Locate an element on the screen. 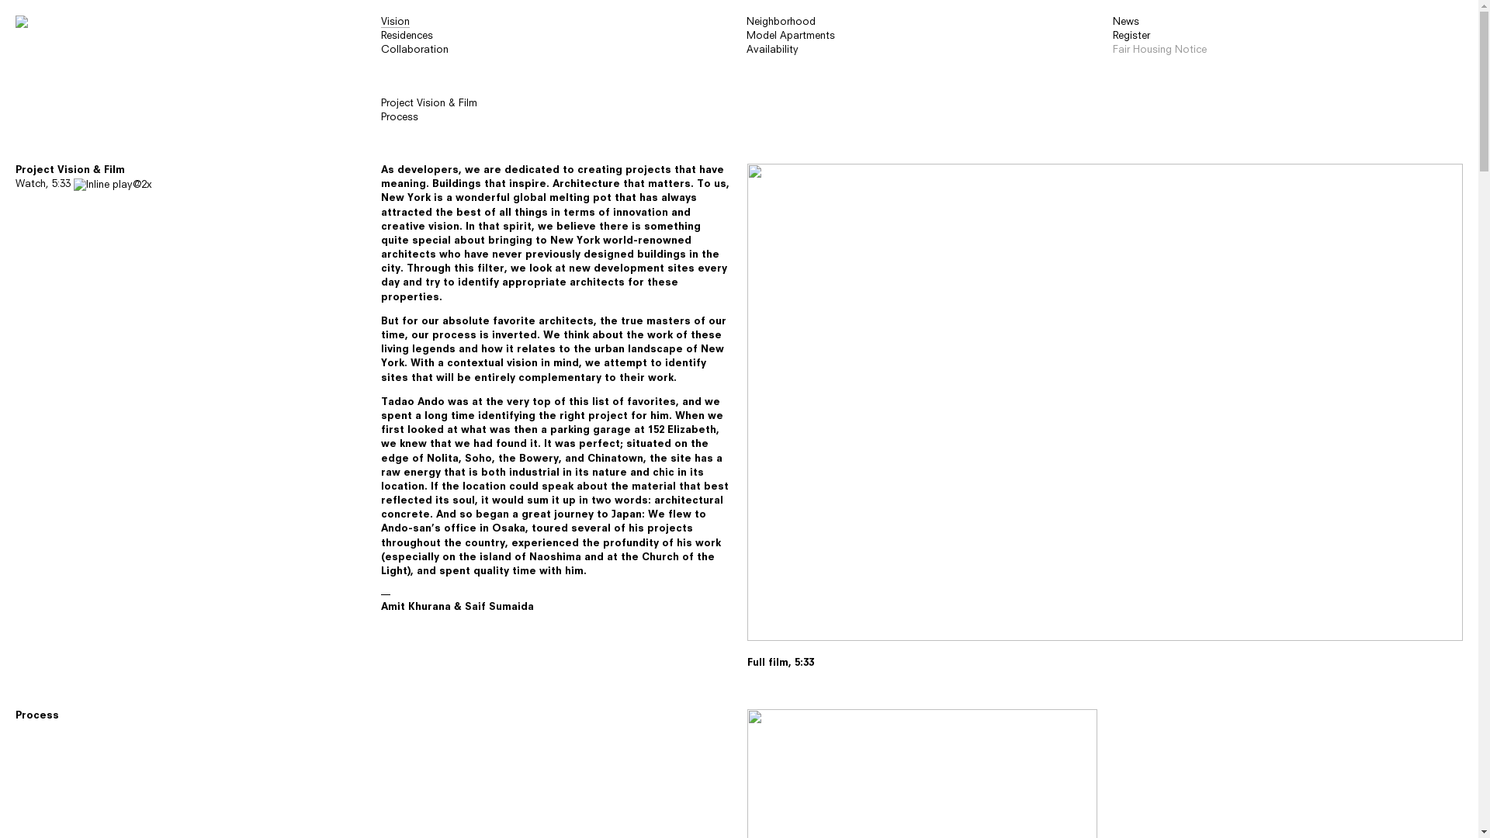  press@152elizabethst.com is located at coordinates (511, 753).